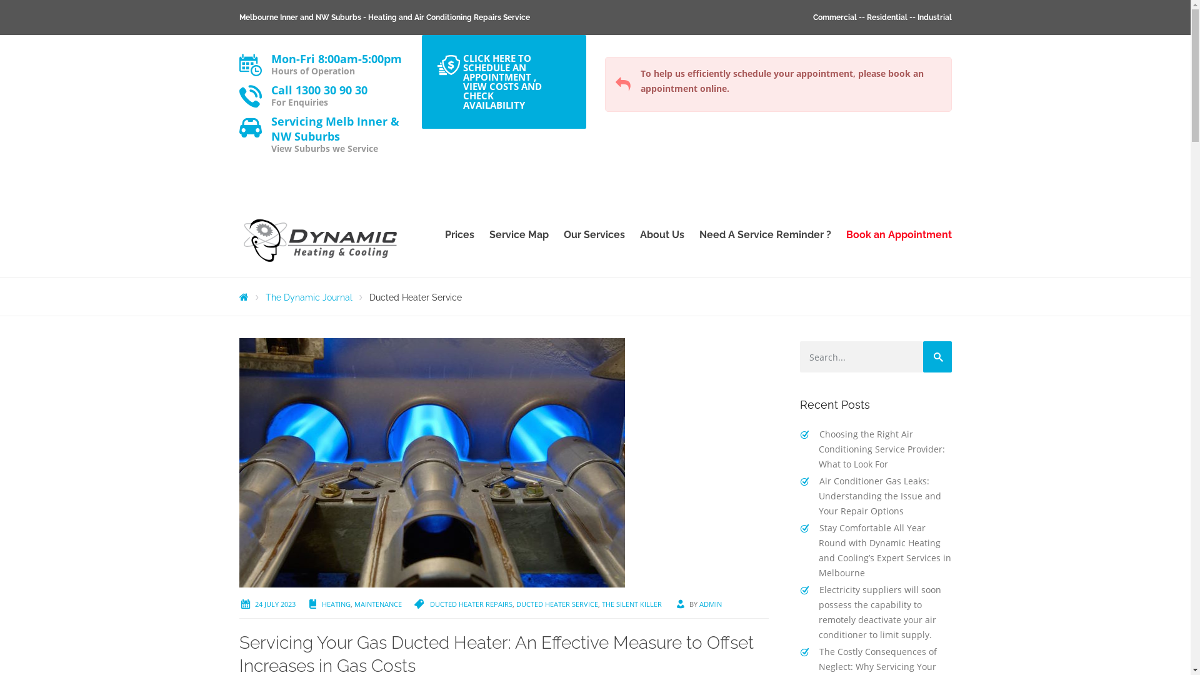  What do you see at coordinates (319, 90) in the screenshot?
I see `Call 1300 30 90 30` at bounding box center [319, 90].